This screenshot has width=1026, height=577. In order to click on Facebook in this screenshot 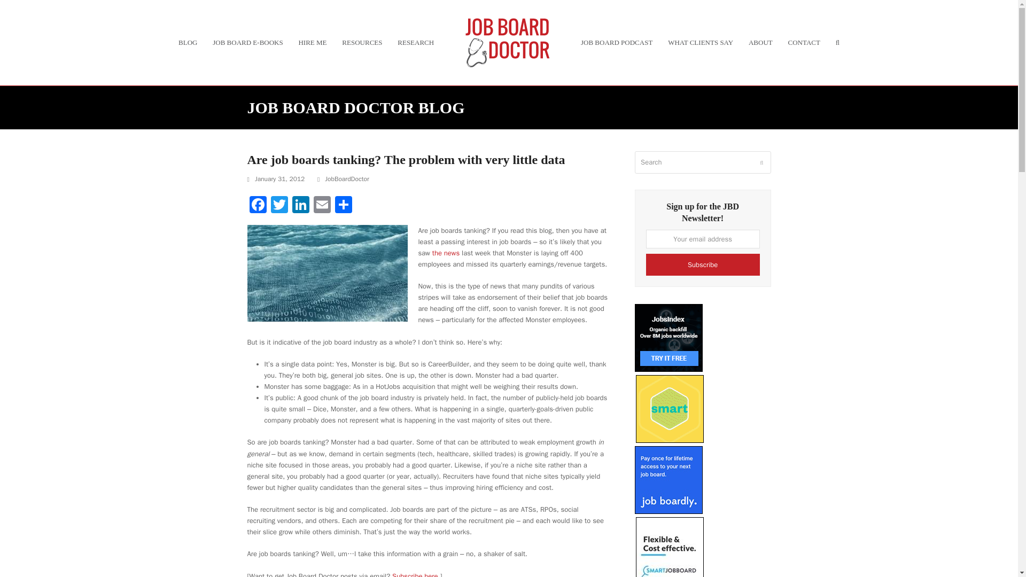, I will do `click(258, 205)`.